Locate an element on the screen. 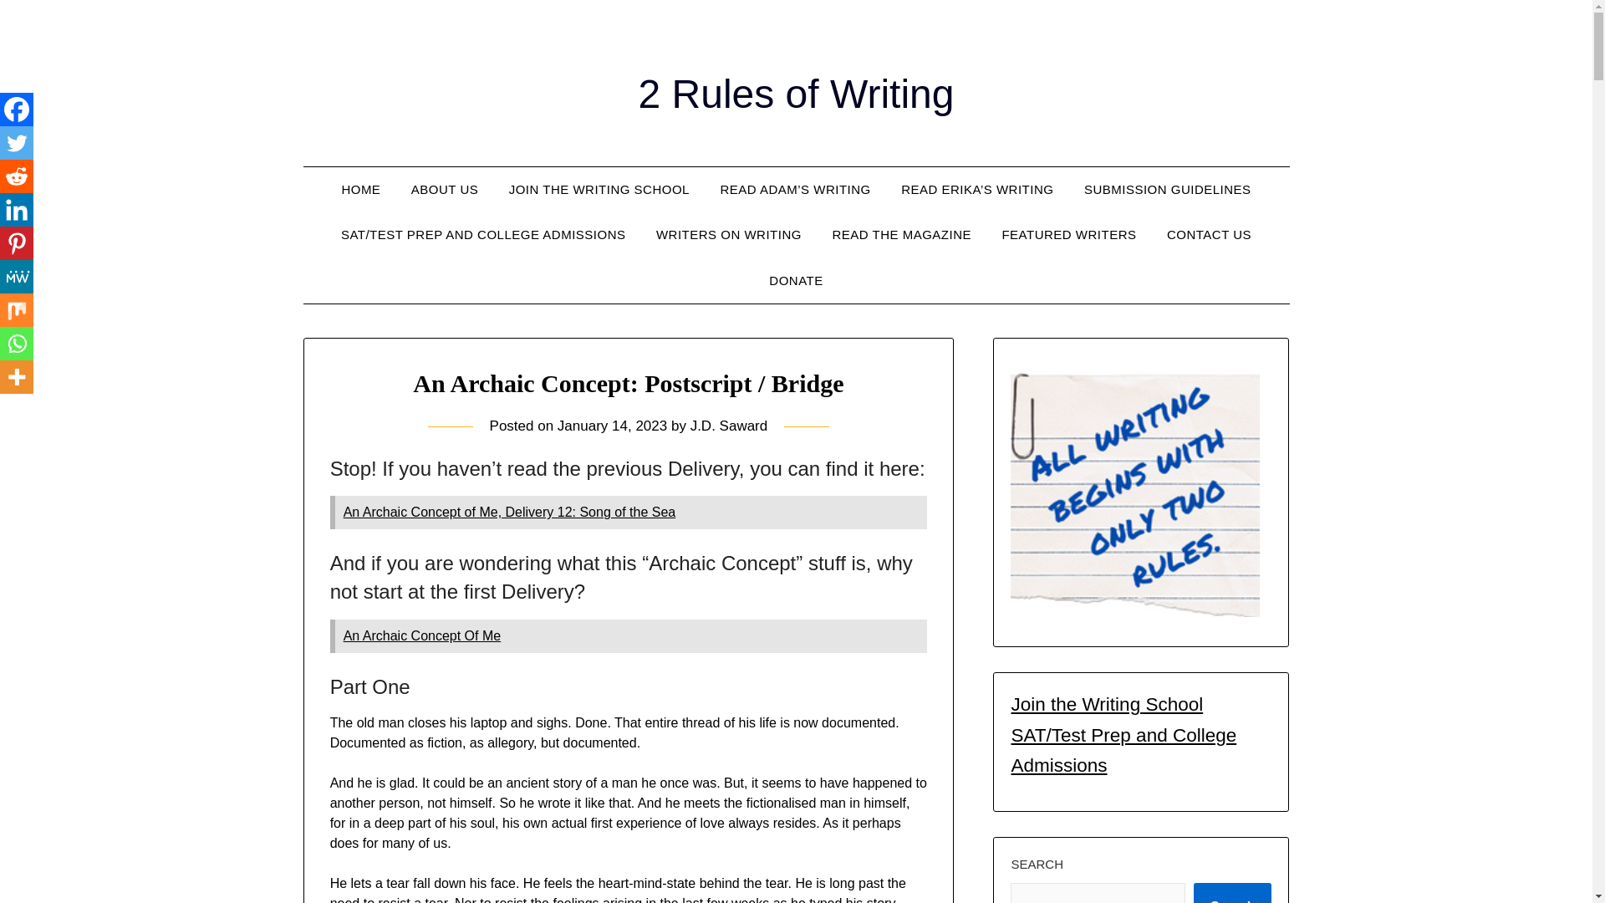 This screenshot has height=903, width=1605. Twitter is located at coordinates (17, 143).